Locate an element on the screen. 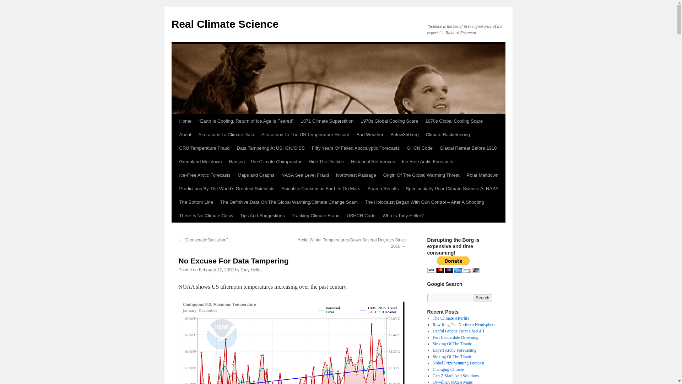 The height and width of the screenshot is (384, 682). Below350.org is located at coordinates (404, 134).